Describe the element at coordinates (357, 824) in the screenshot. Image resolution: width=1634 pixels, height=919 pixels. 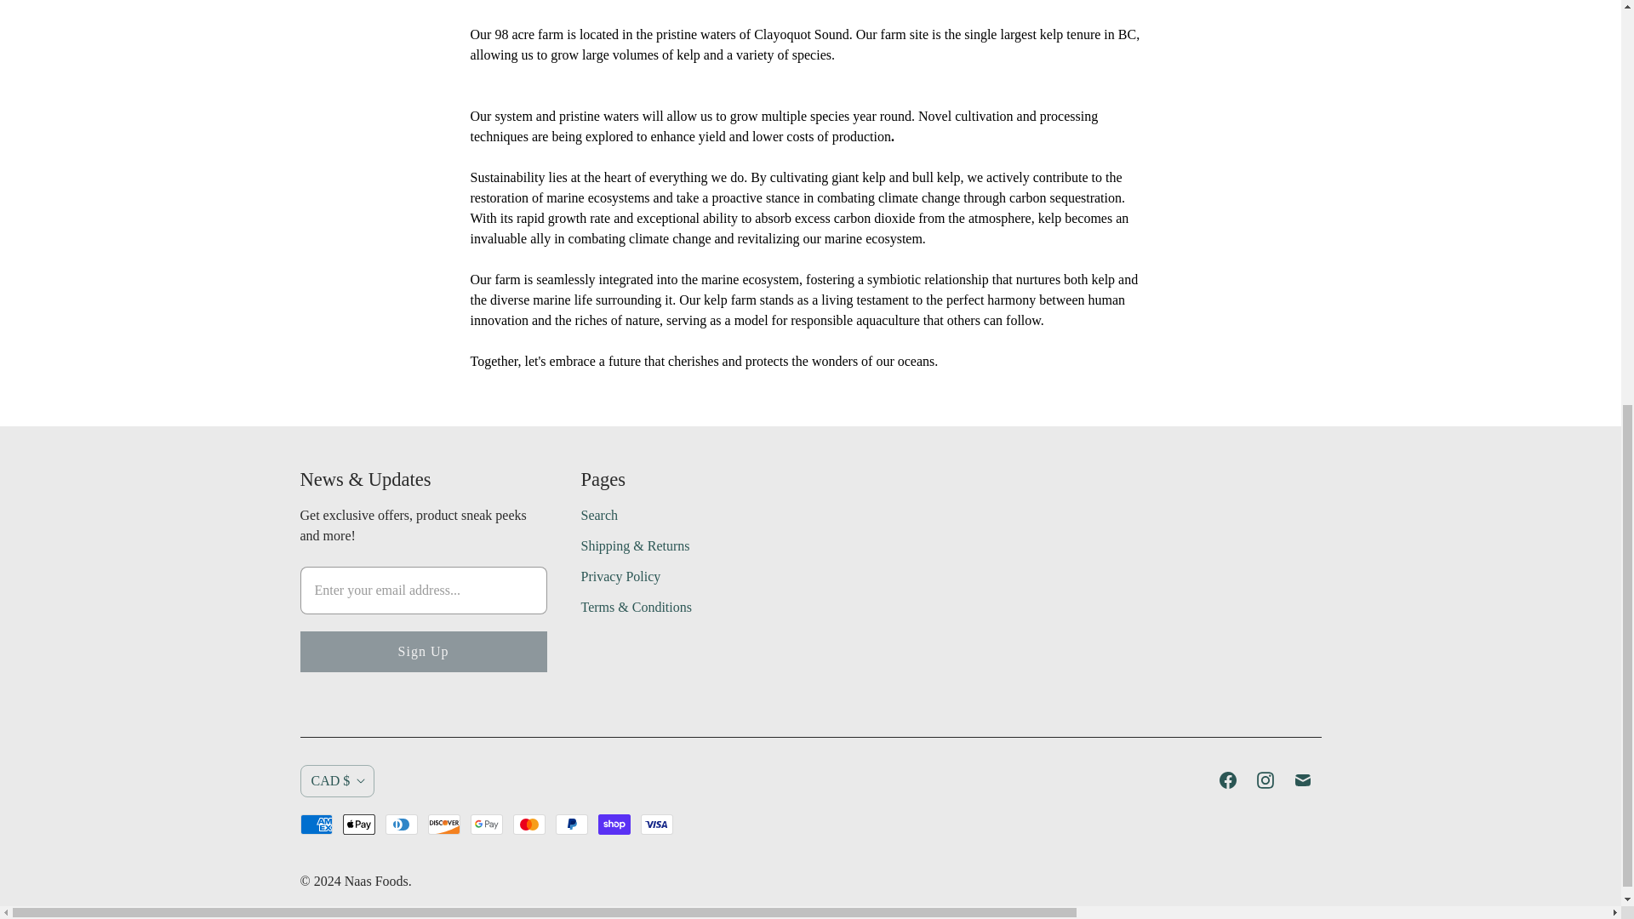
I see `Apple Pay` at that location.